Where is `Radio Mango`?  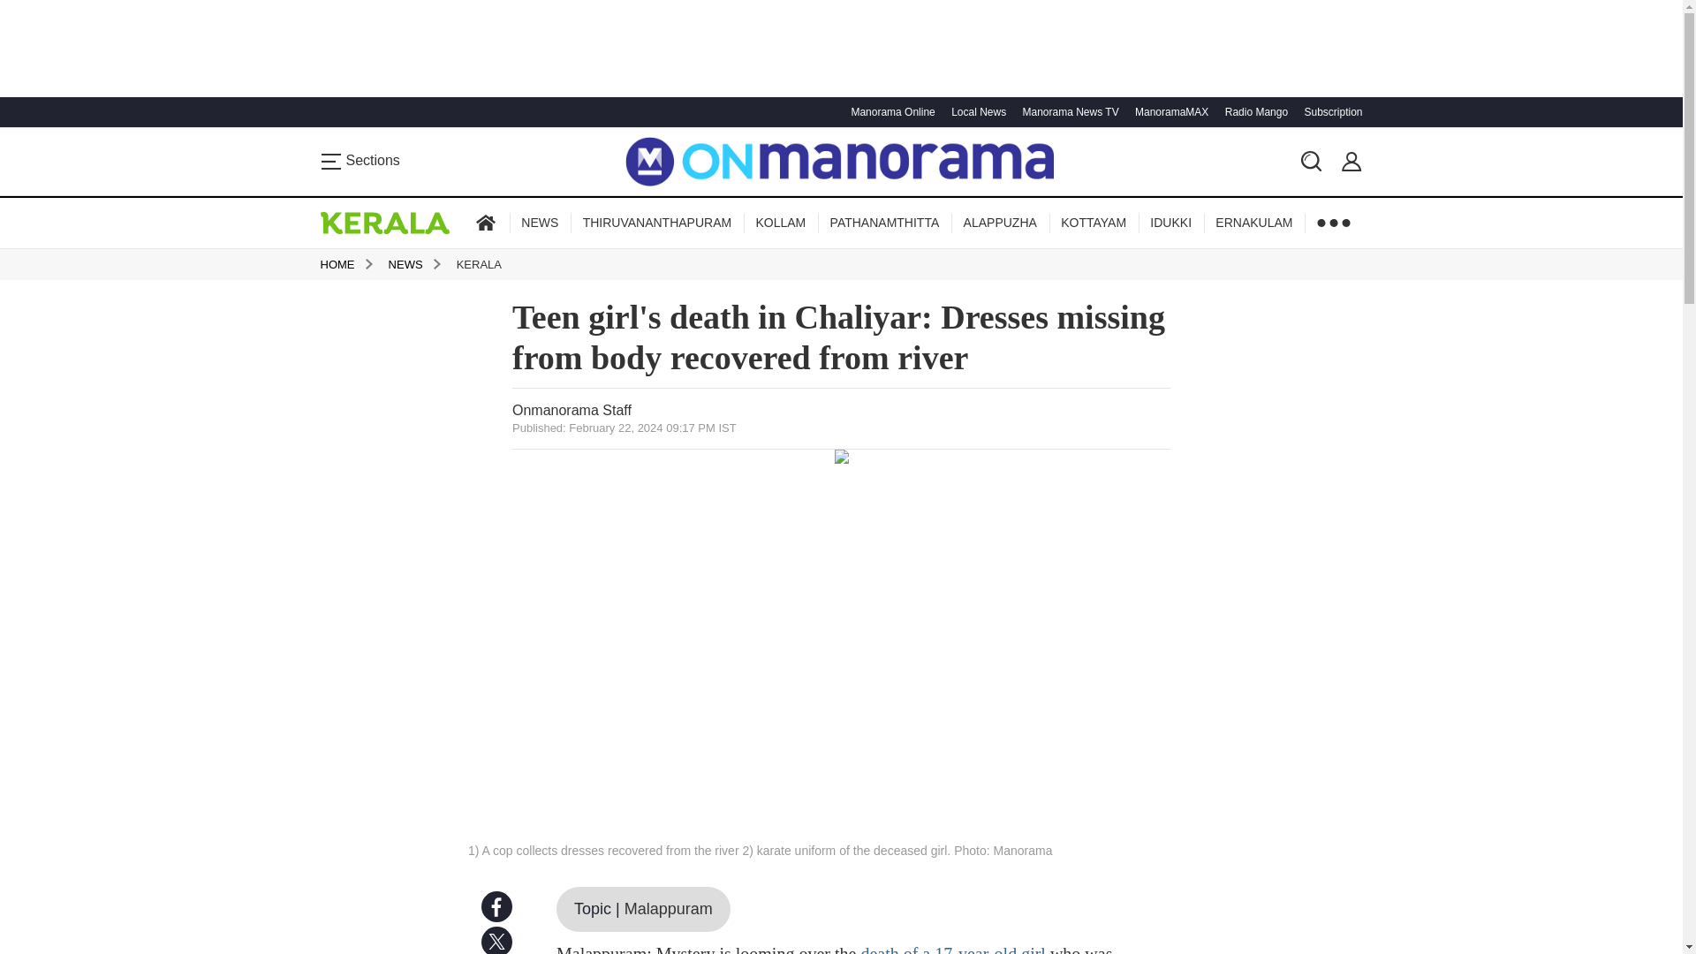 Radio Mango is located at coordinates (1254, 111).